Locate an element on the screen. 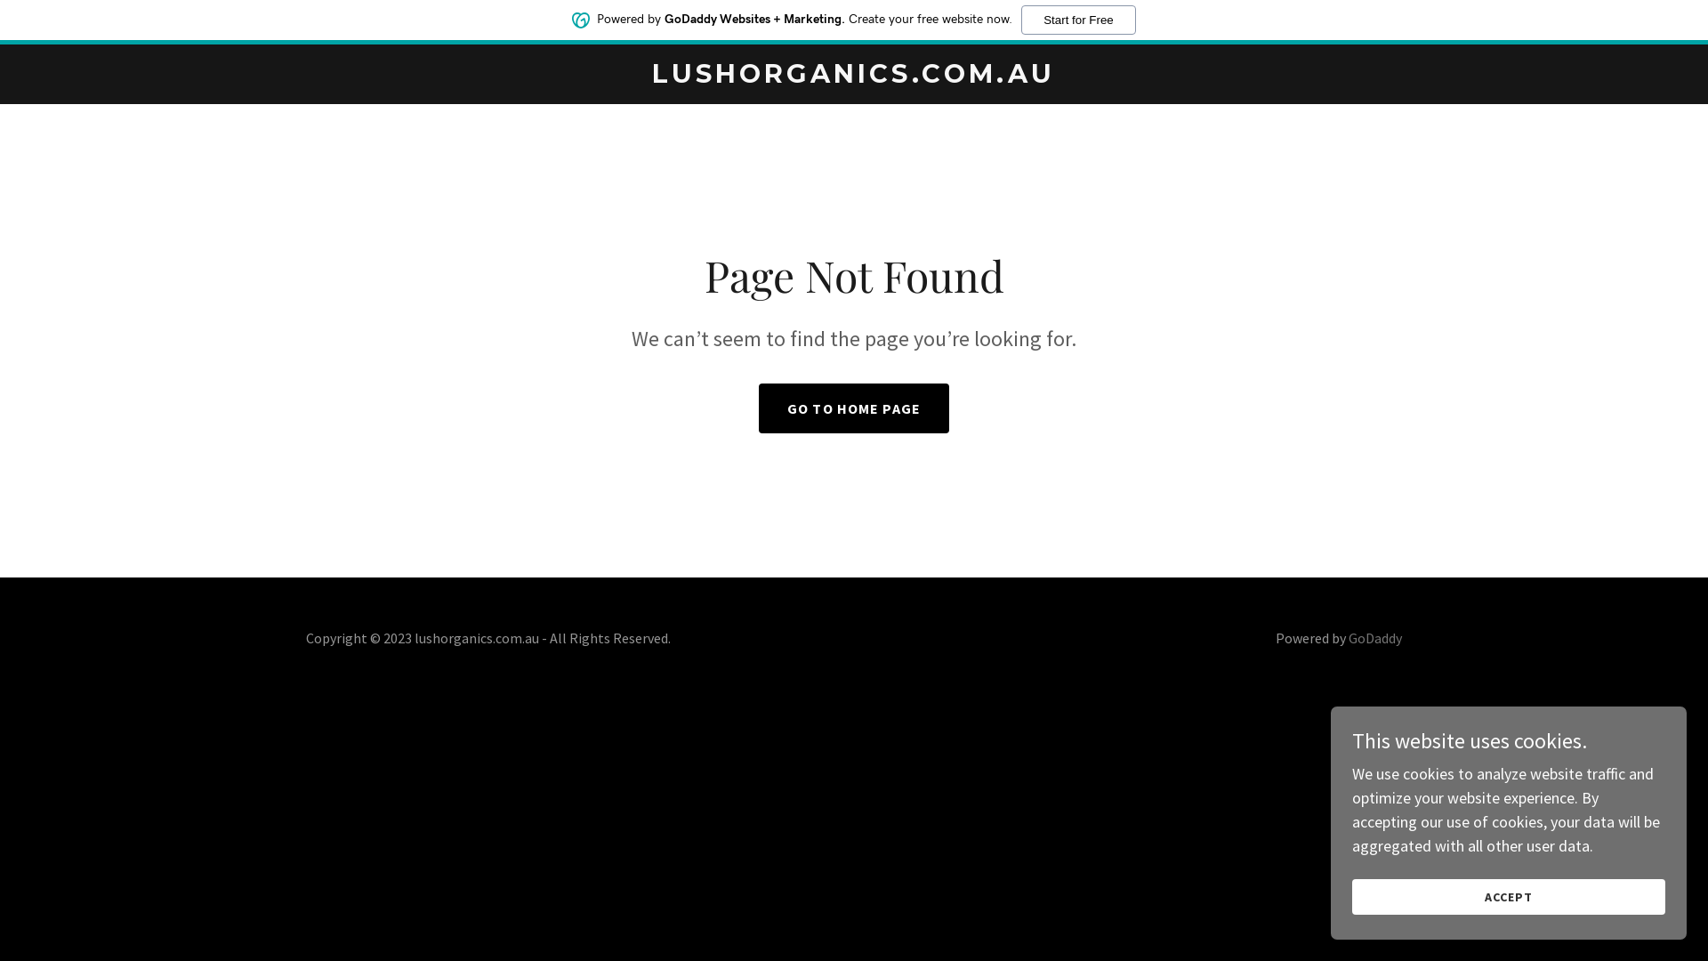 The height and width of the screenshot is (961, 1708). LUSHORGANICS.COM.AU is located at coordinates (854, 77).